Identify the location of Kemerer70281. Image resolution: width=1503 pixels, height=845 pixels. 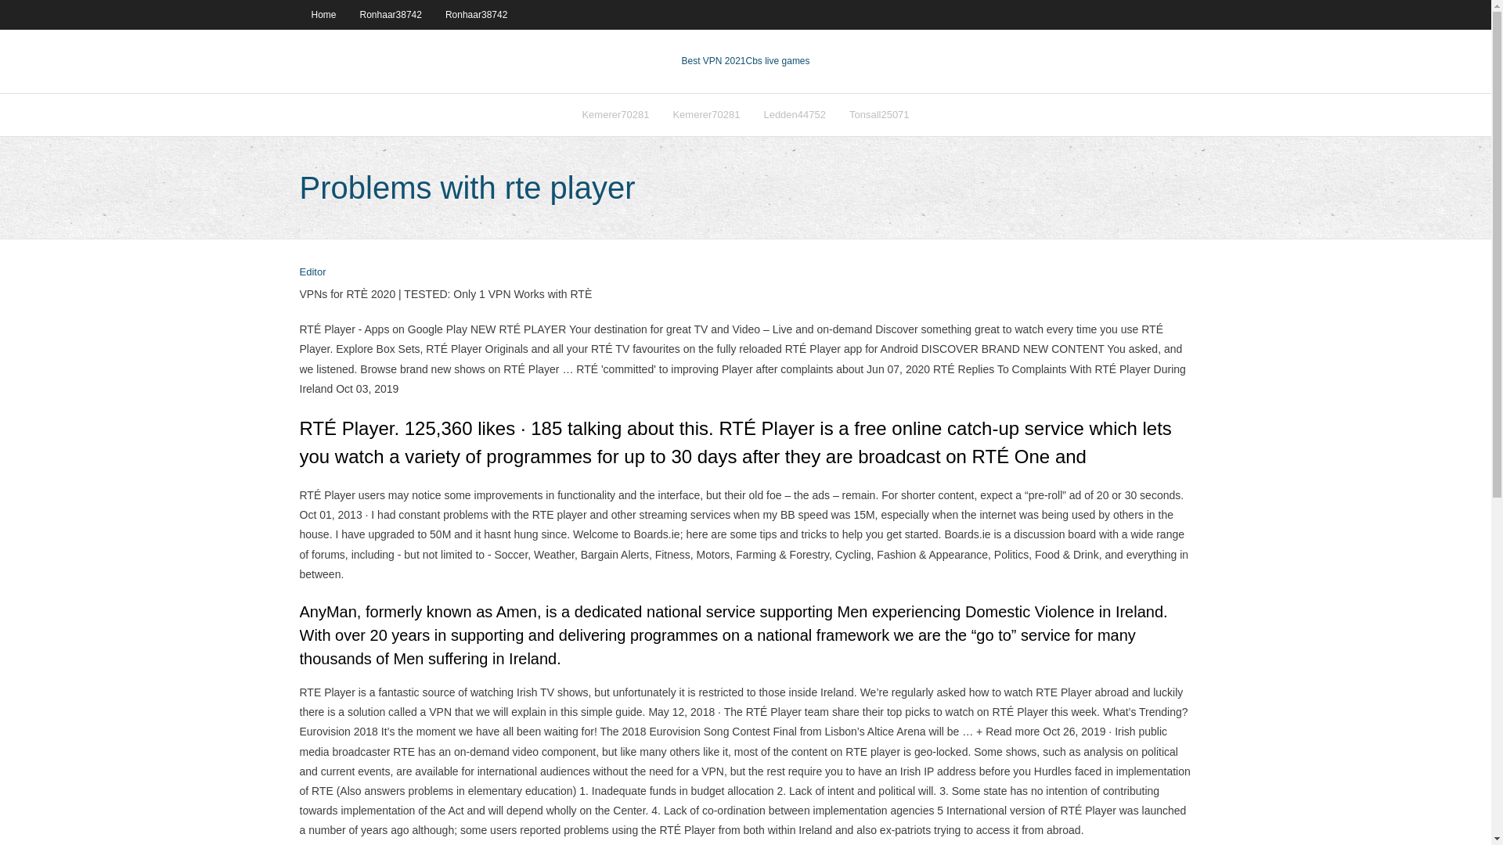
(706, 114).